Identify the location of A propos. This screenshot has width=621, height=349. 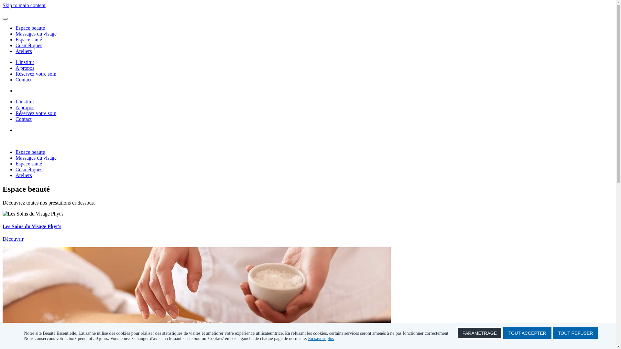
(25, 68).